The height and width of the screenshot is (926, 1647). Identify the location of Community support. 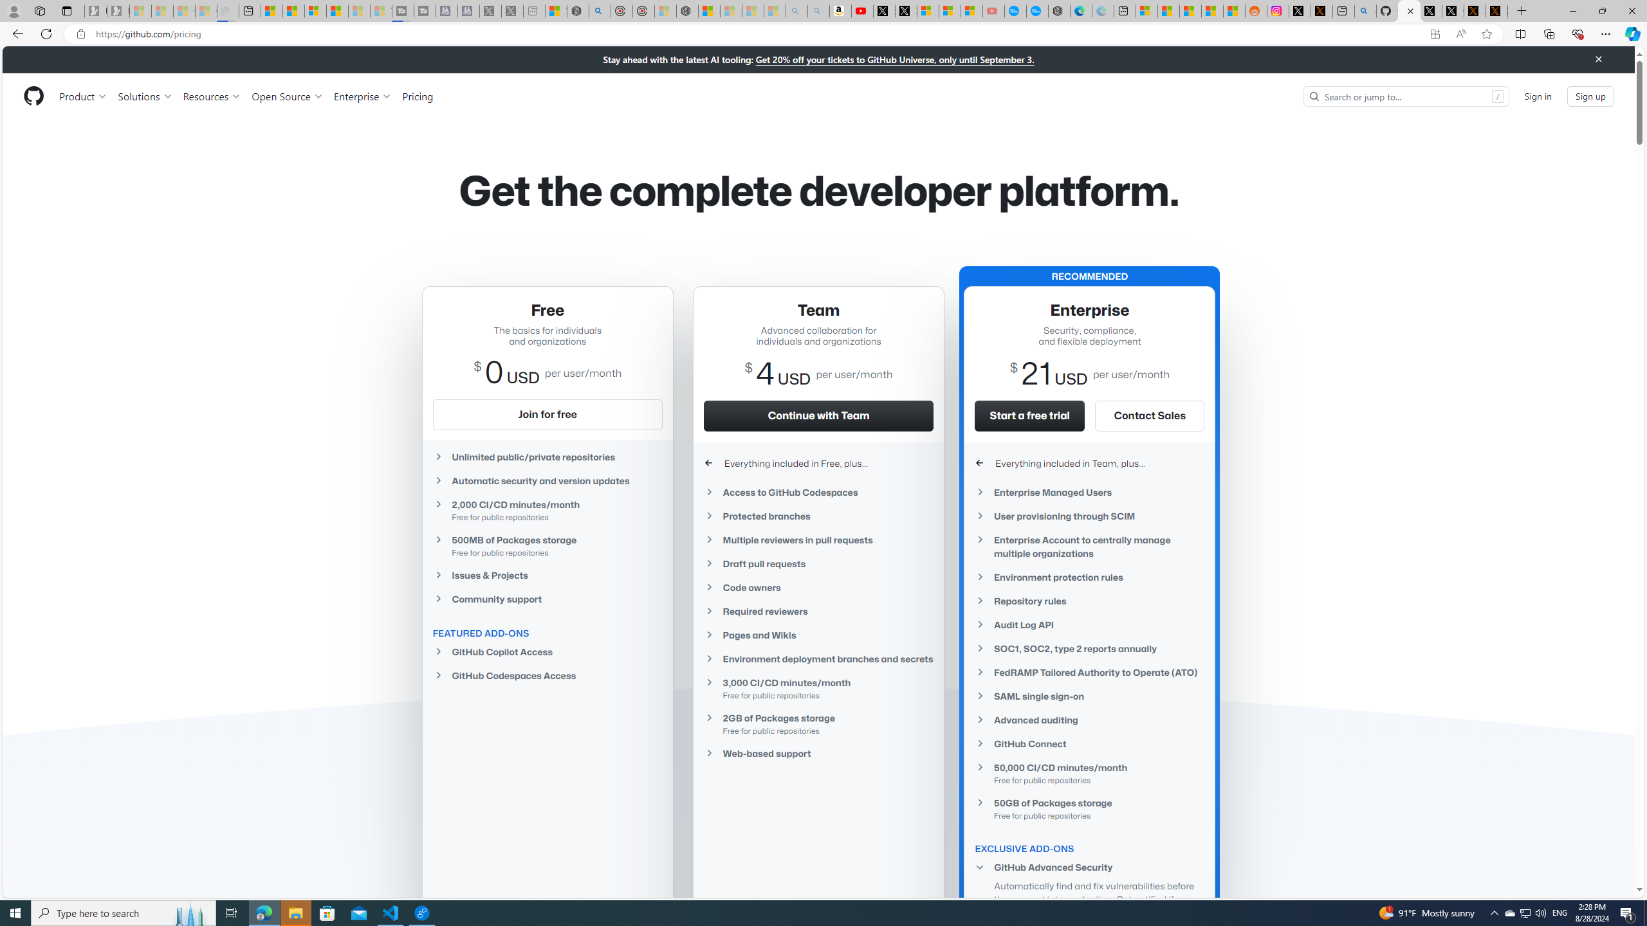
(547, 599).